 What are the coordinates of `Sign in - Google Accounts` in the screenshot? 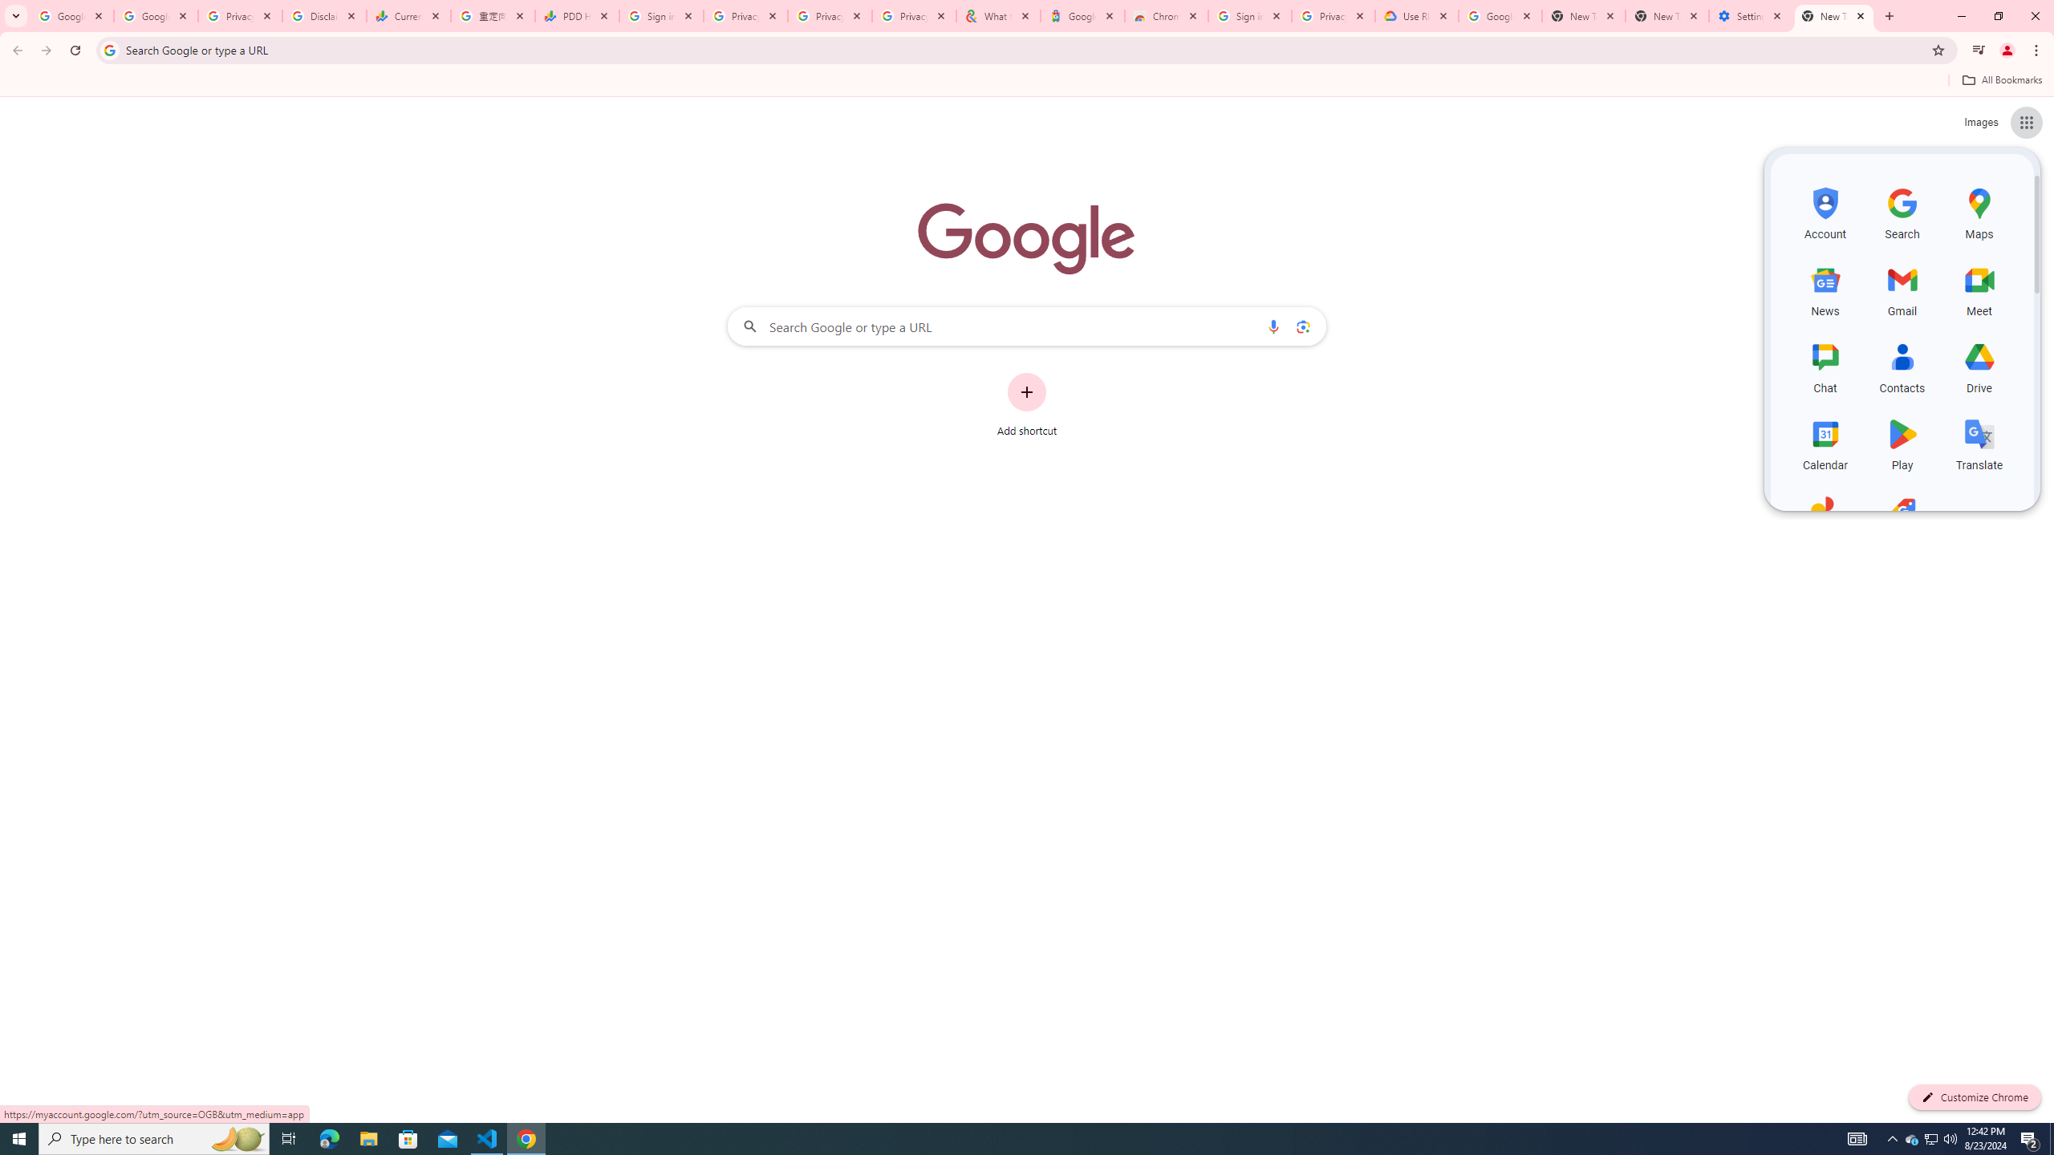 It's located at (1249, 16).